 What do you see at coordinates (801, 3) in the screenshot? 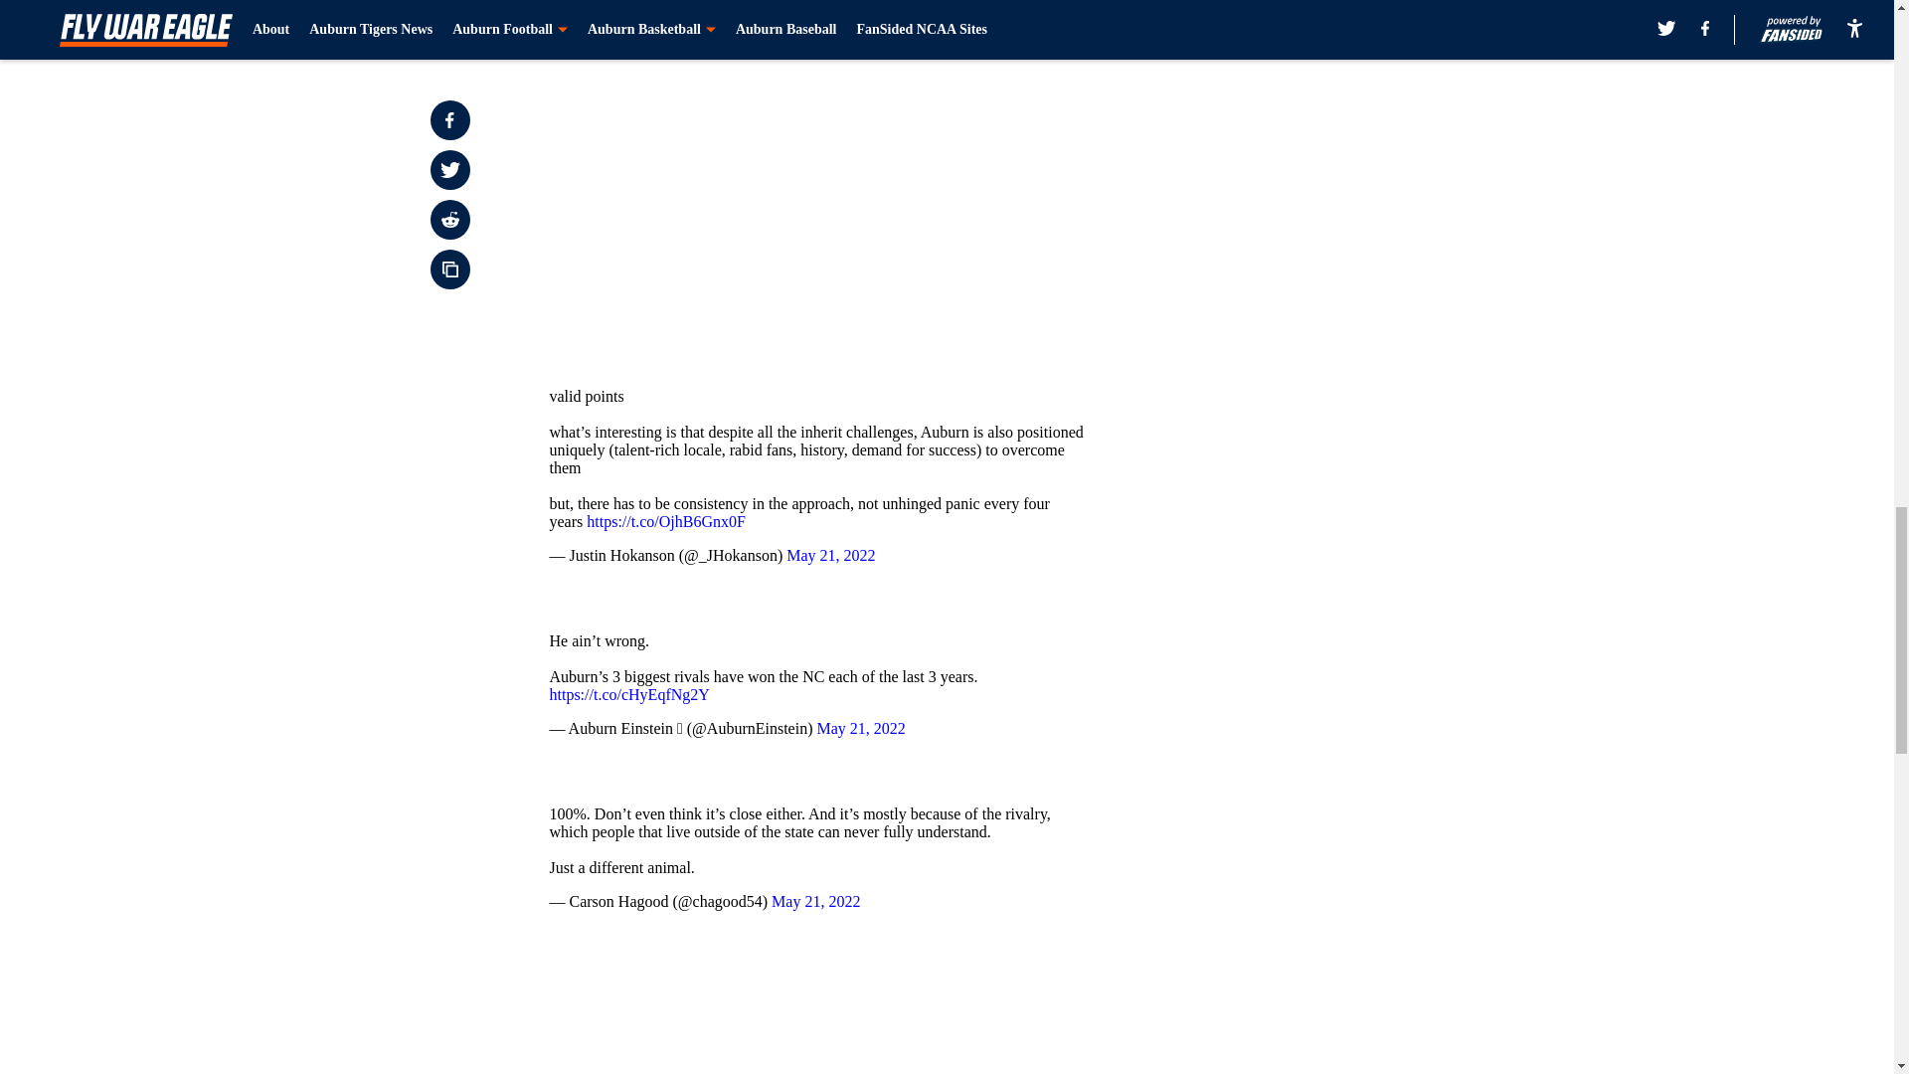
I see `May 21, 2022` at bounding box center [801, 3].